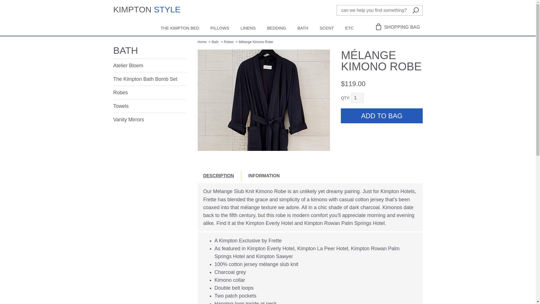  Describe the element at coordinates (376, 10) in the screenshot. I see `Product Search` at that location.